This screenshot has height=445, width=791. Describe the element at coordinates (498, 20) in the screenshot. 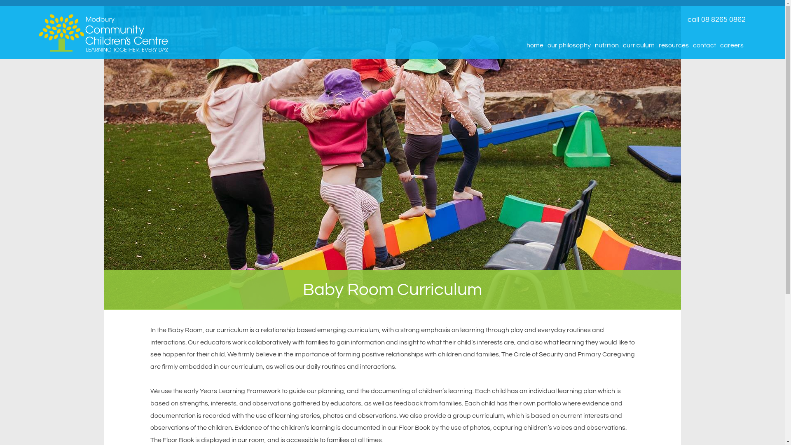

I see `call 08 8265 0862` at that location.